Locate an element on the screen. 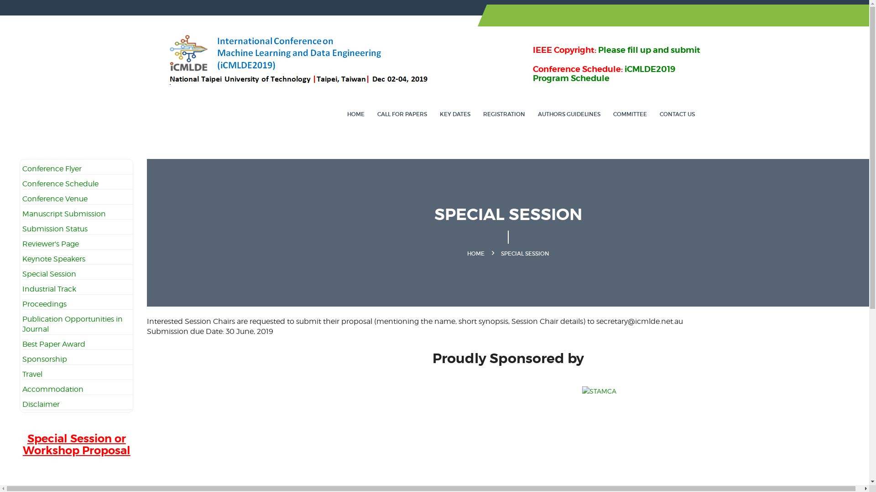 The width and height of the screenshot is (876, 492). HOME is located at coordinates (355, 114).